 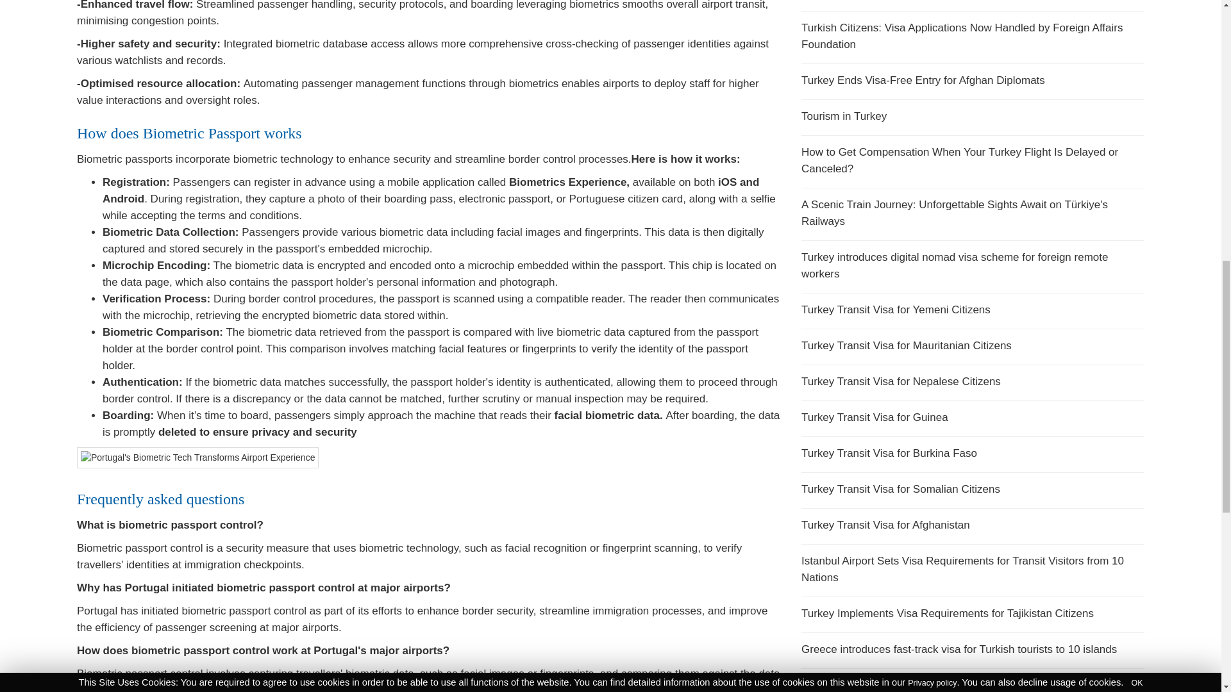 I want to click on Tourism in Turkey, so click(x=973, y=119).